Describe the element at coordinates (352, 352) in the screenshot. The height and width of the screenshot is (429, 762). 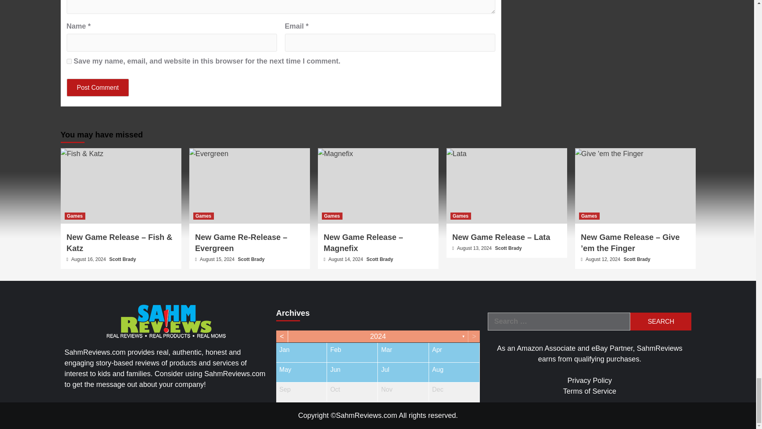
I see `February, 2024` at that location.